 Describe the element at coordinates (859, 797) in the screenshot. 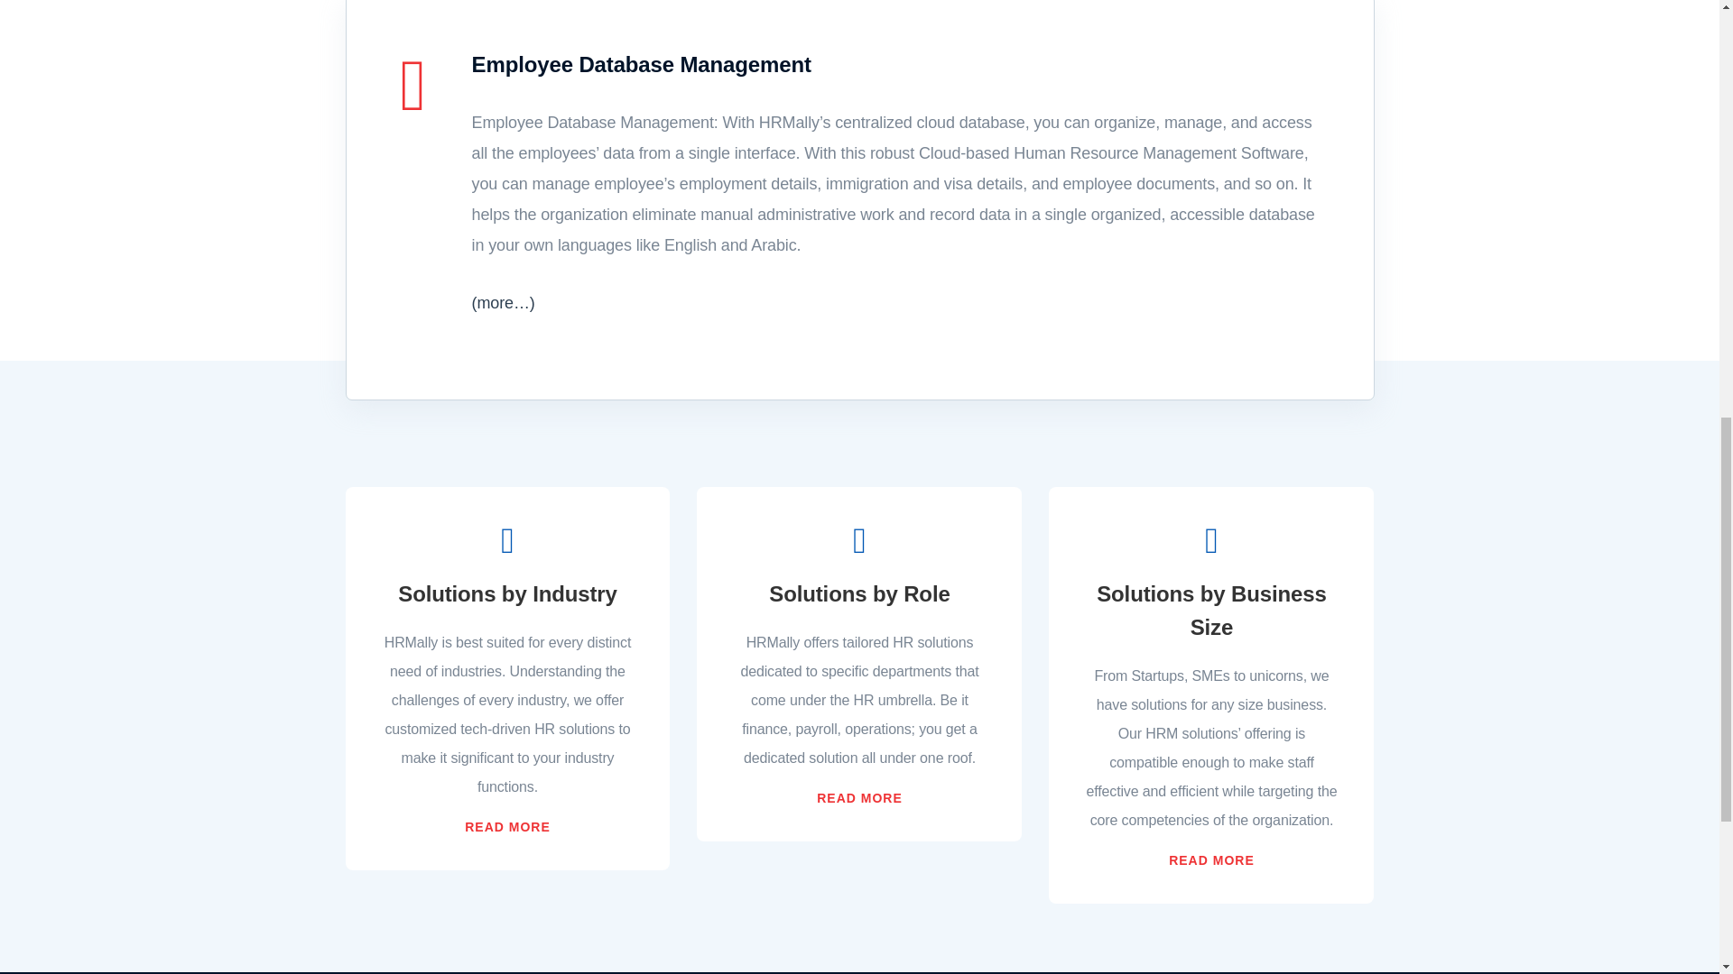

I see `READ MORE` at that location.